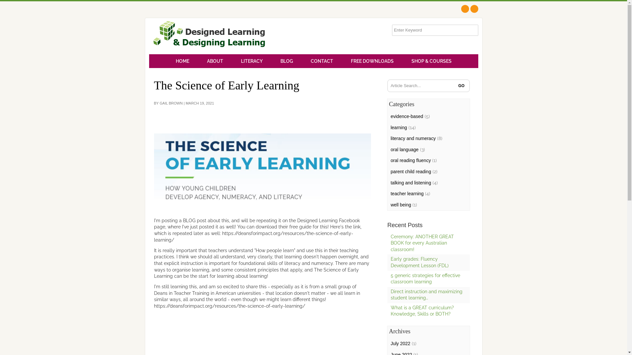 Image resolution: width=632 pixels, height=355 pixels. What do you see at coordinates (405, 149) in the screenshot?
I see `oral language` at bounding box center [405, 149].